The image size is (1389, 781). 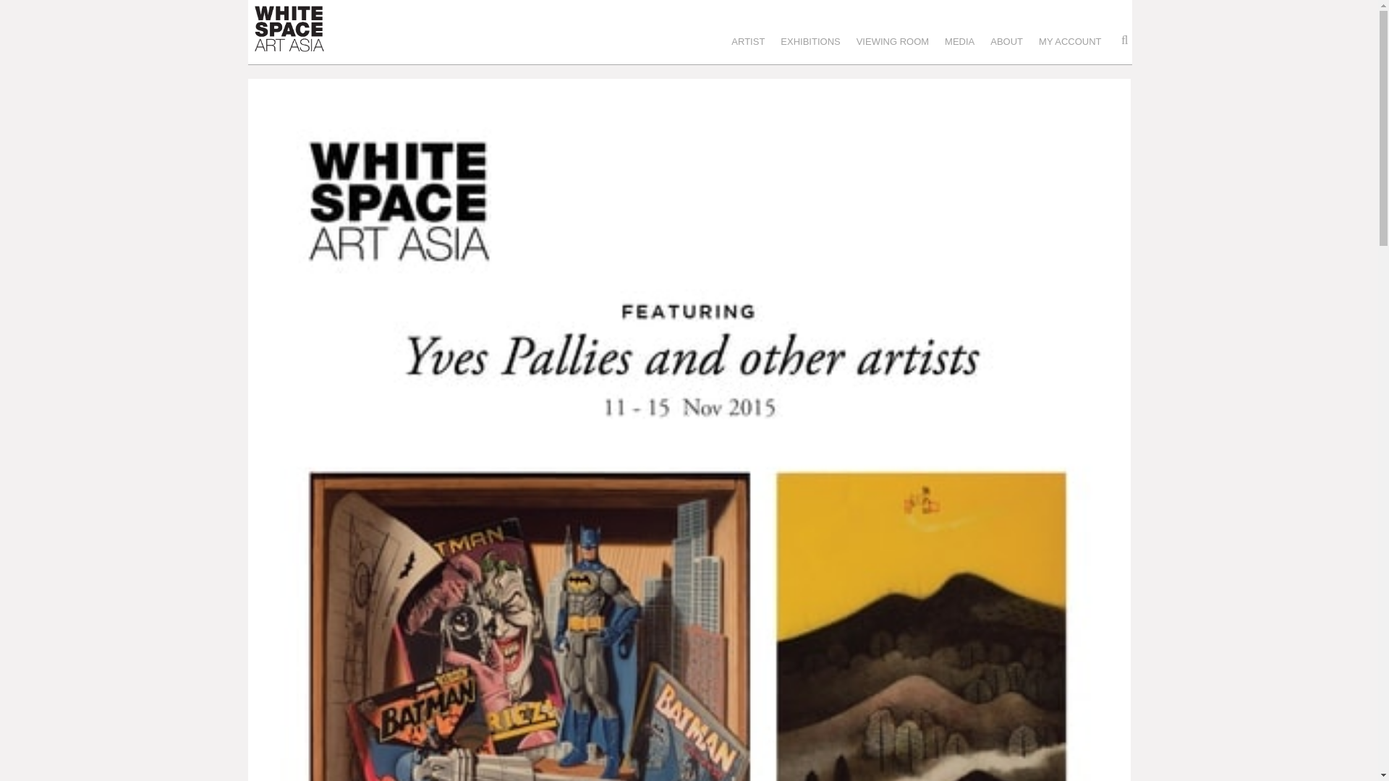 I want to click on EXHIBITIONS, so click(x=817, y=50).